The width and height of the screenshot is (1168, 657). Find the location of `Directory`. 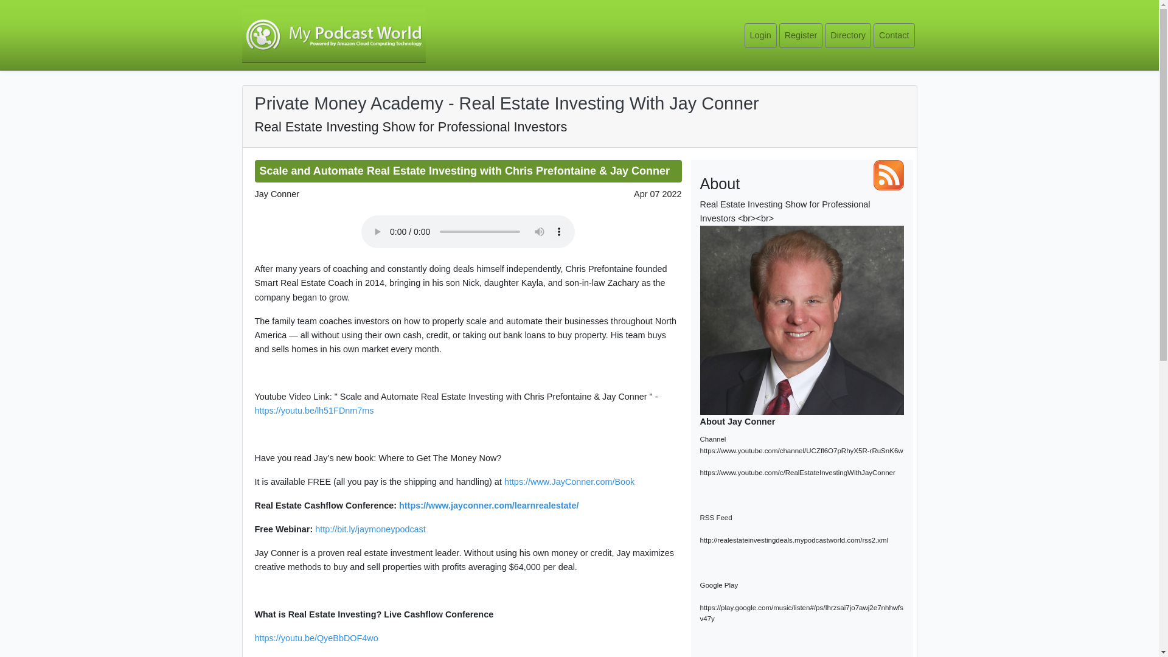

Directory is located at coordinates (848, 35).